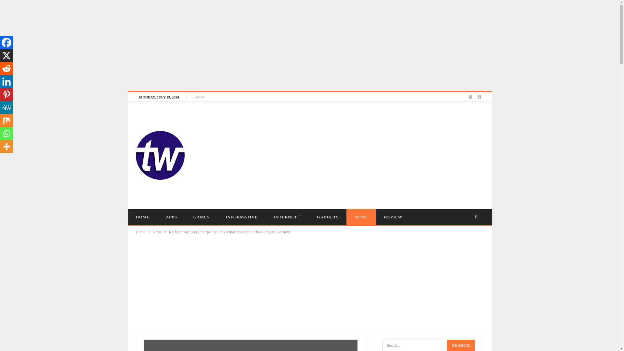 The image size is (624, 351). I want to click on GAMES, so click(201, 217).